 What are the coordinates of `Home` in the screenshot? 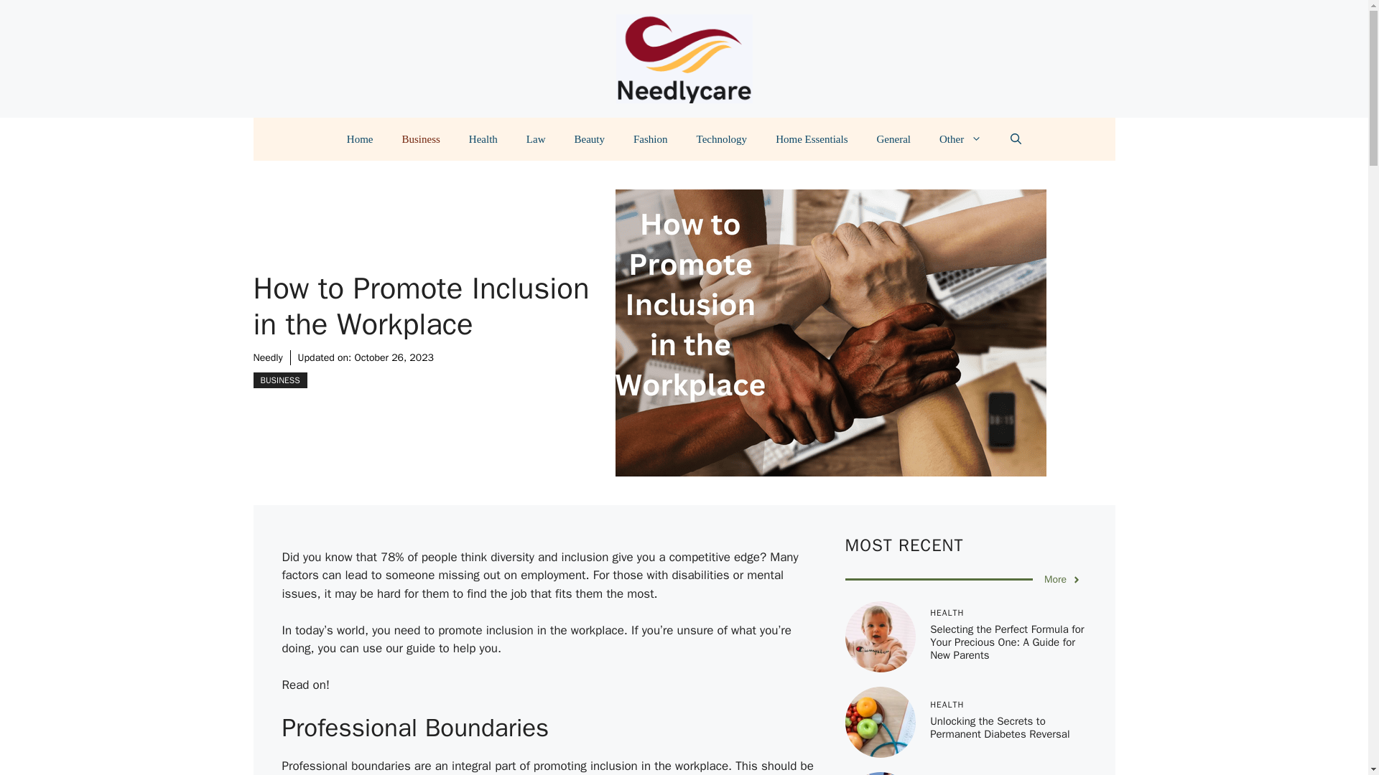 It's located at (359, 139).